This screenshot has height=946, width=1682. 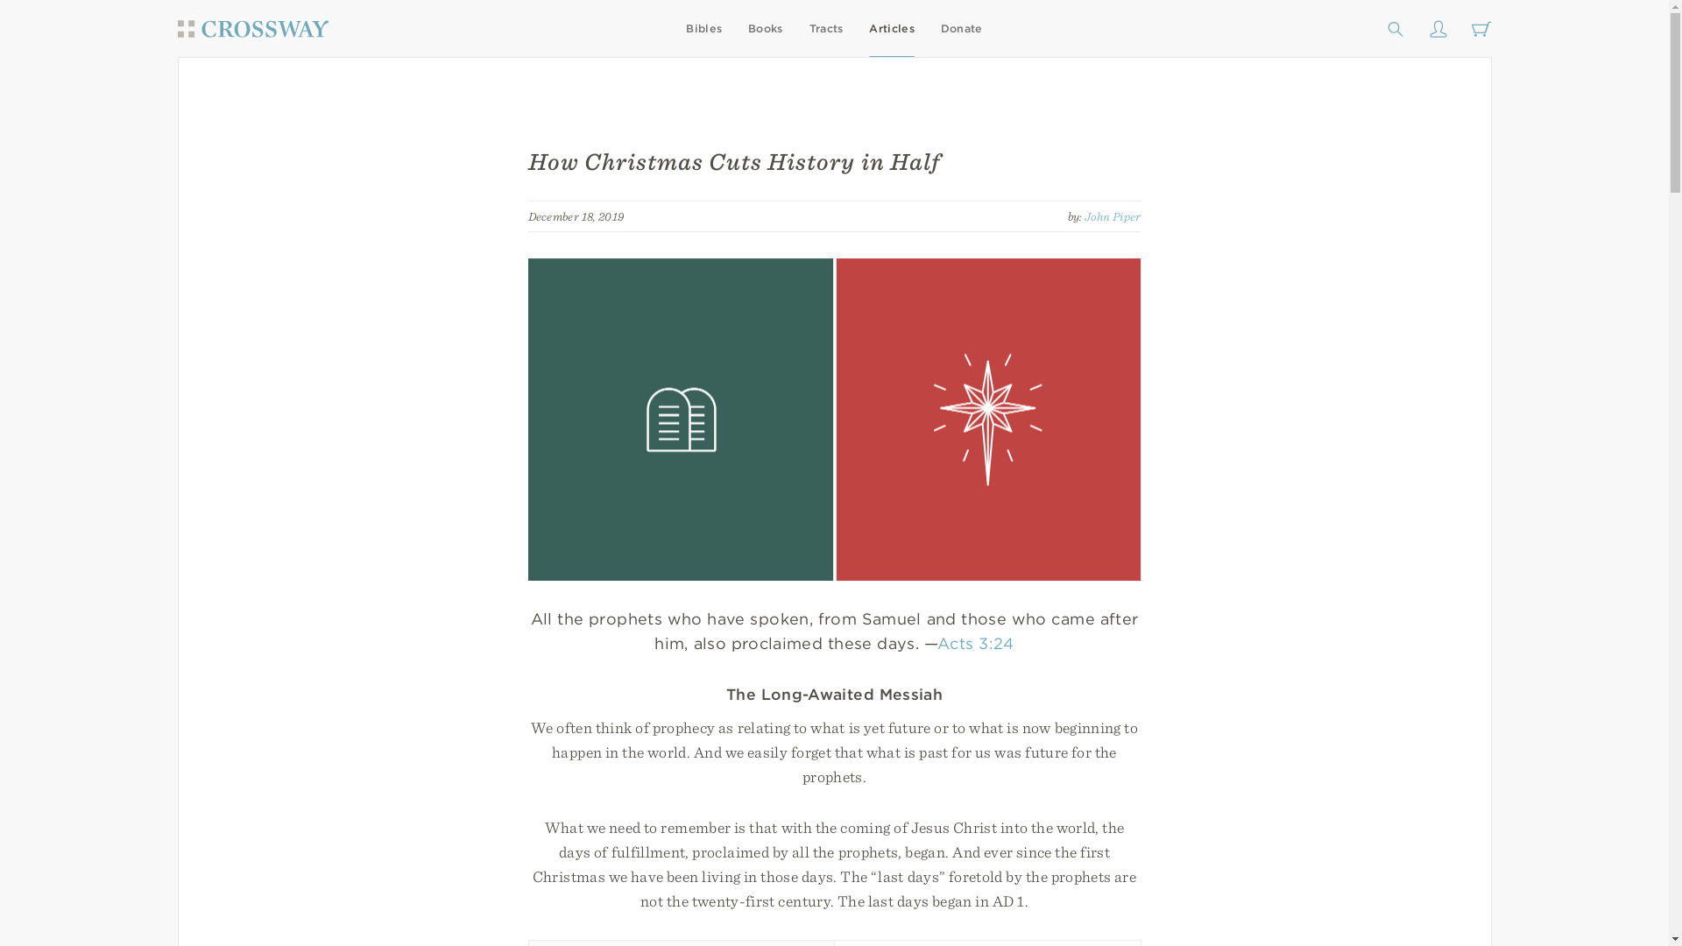 What do you see at coordinates (1113, 215) in the screenshot?
I see `John Piper` at bounding box center [1113, 215].